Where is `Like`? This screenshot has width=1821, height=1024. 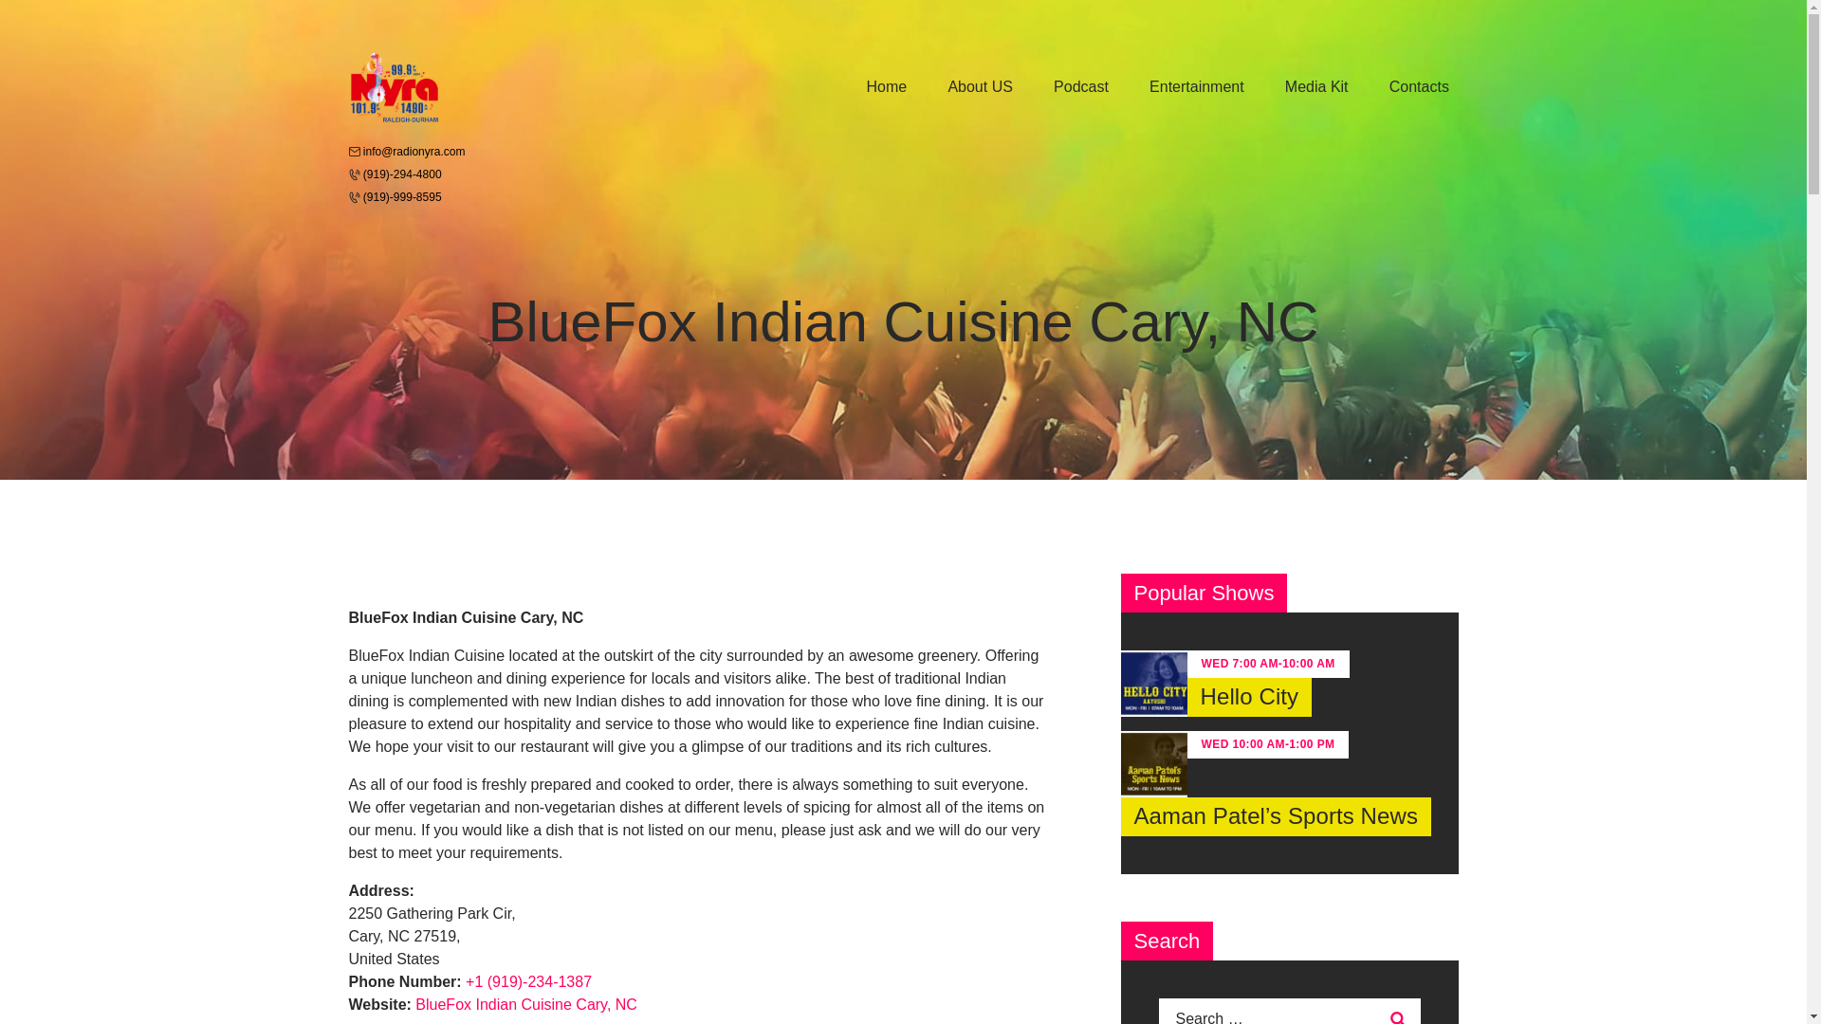 Like is located at coordinates (328, 559).